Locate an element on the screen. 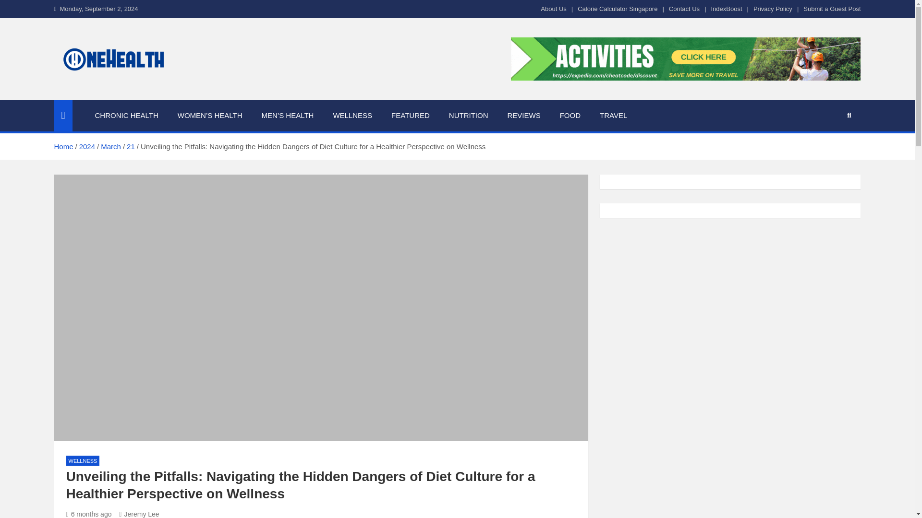  TRAVEL is located at coordinates (613, 116).